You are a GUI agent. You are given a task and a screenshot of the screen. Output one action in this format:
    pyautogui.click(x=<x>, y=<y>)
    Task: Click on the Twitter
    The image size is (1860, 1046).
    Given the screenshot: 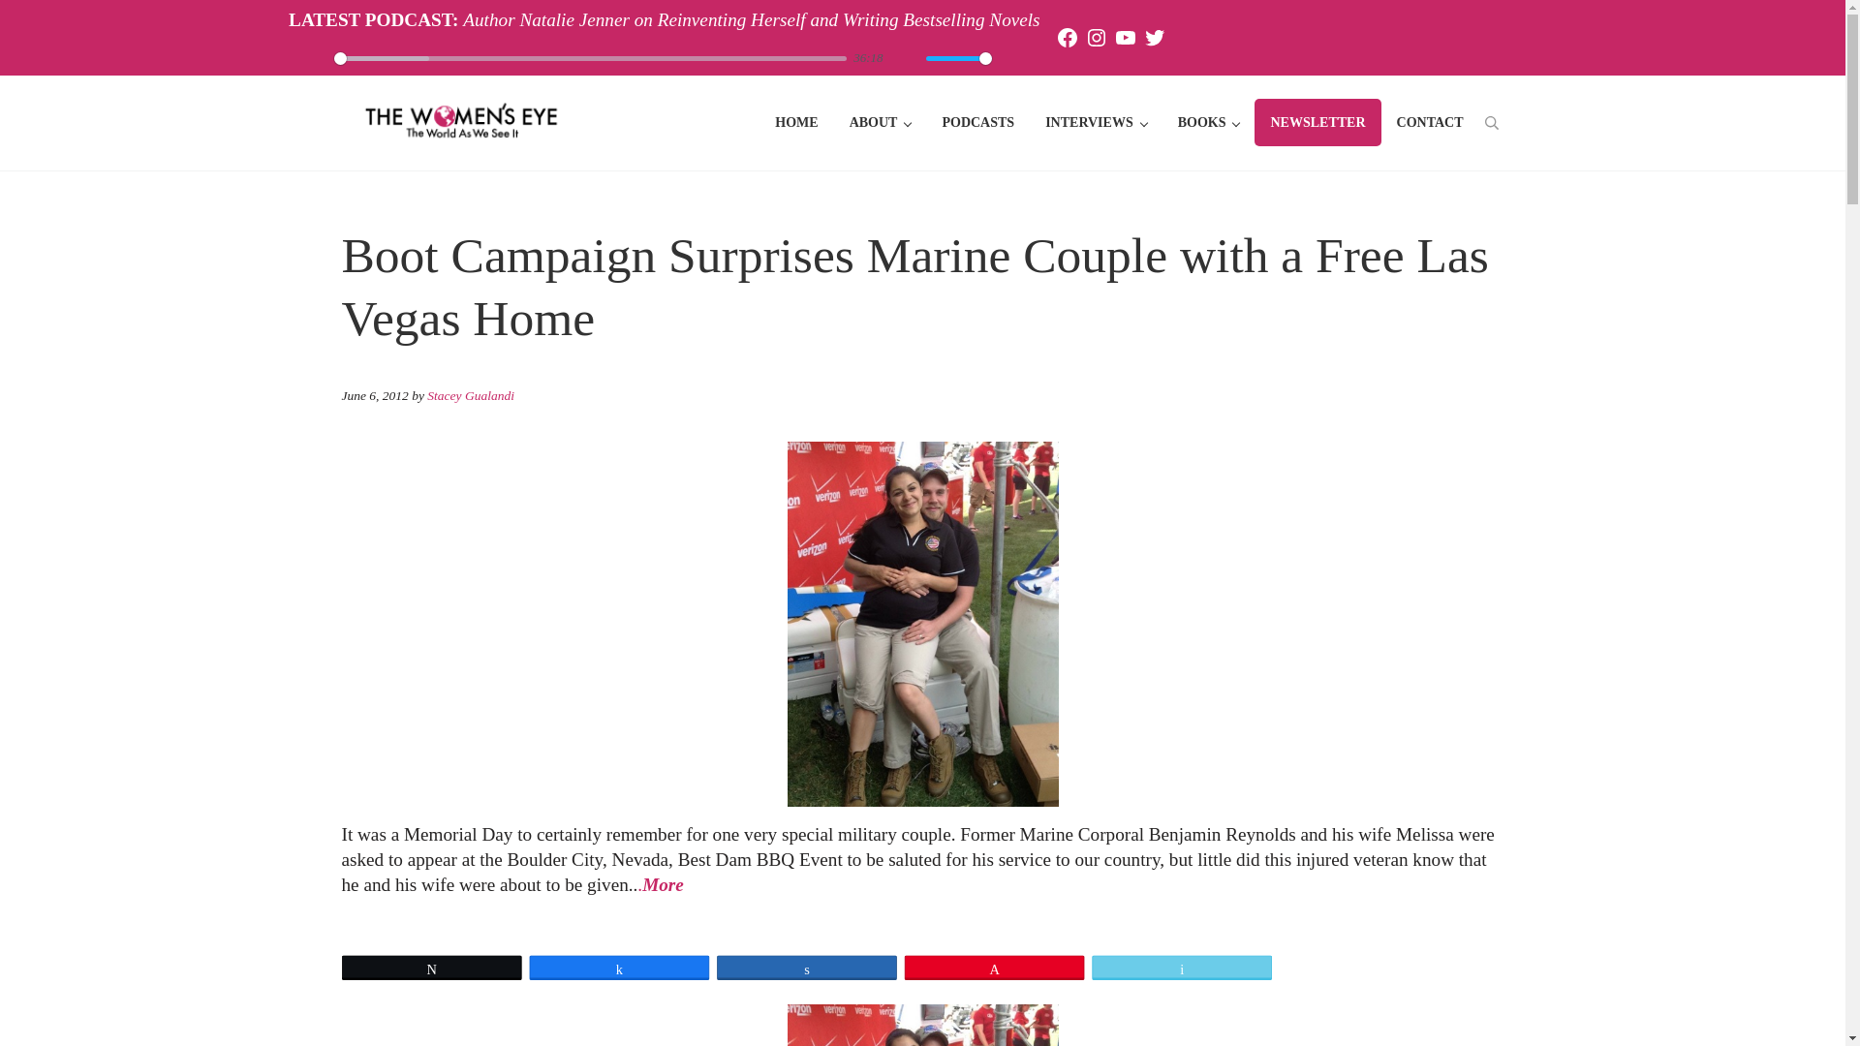 What is the action you would take?
    pyautogui.click(x=1155, y=37)
    